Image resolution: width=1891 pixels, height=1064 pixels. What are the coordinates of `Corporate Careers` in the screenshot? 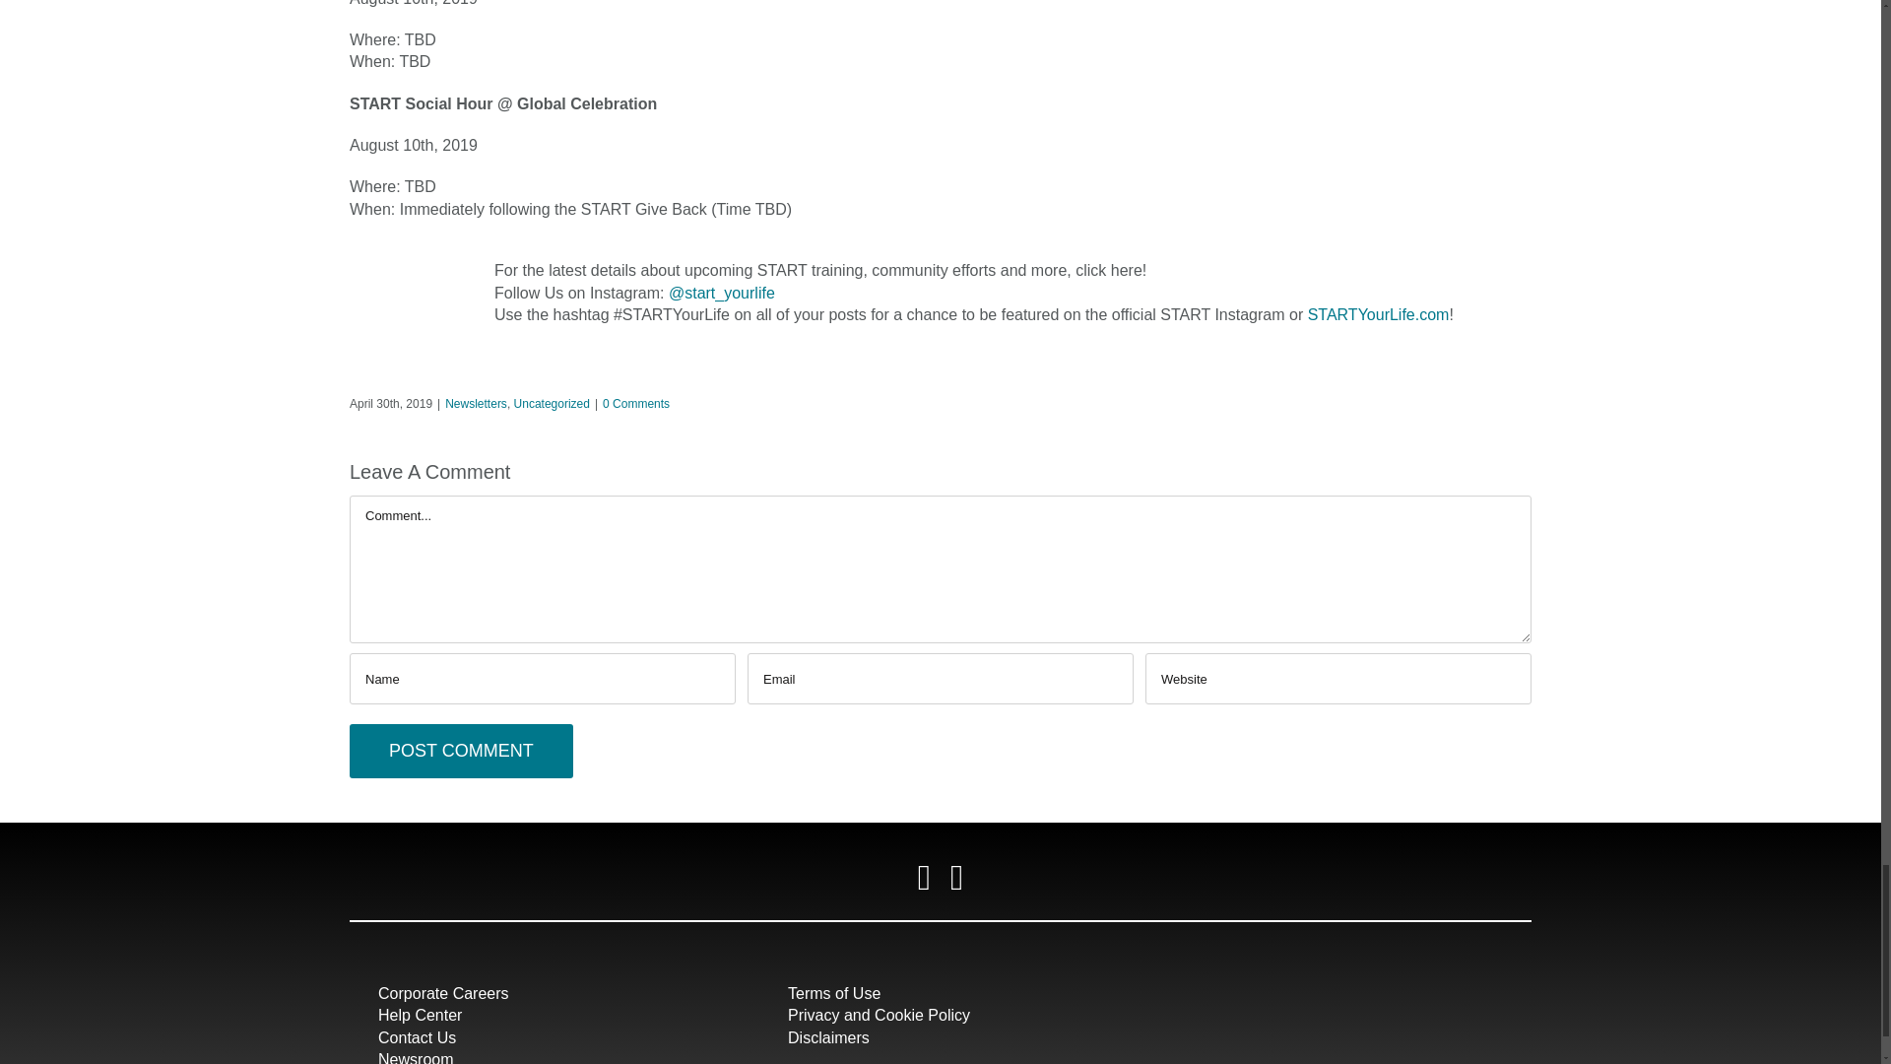 It's located at (443, 993).